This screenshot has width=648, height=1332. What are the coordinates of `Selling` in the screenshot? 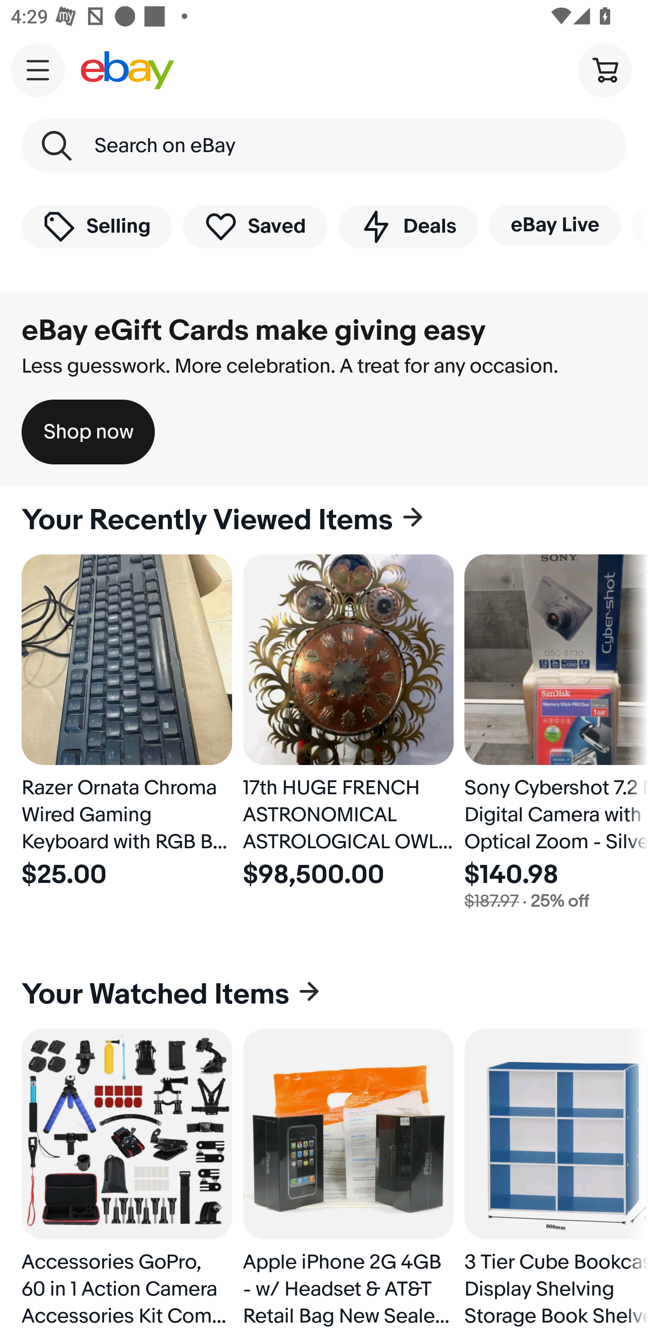 It's located at (97, 226).